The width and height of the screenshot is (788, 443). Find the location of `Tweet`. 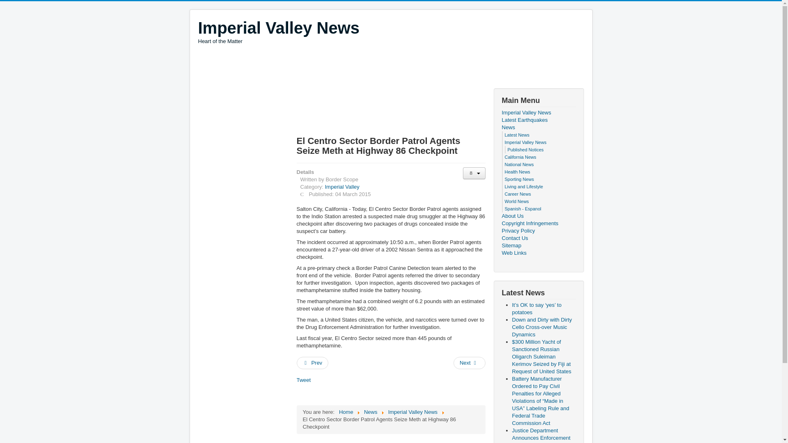

Tweet is located at coordinates (342, 187).